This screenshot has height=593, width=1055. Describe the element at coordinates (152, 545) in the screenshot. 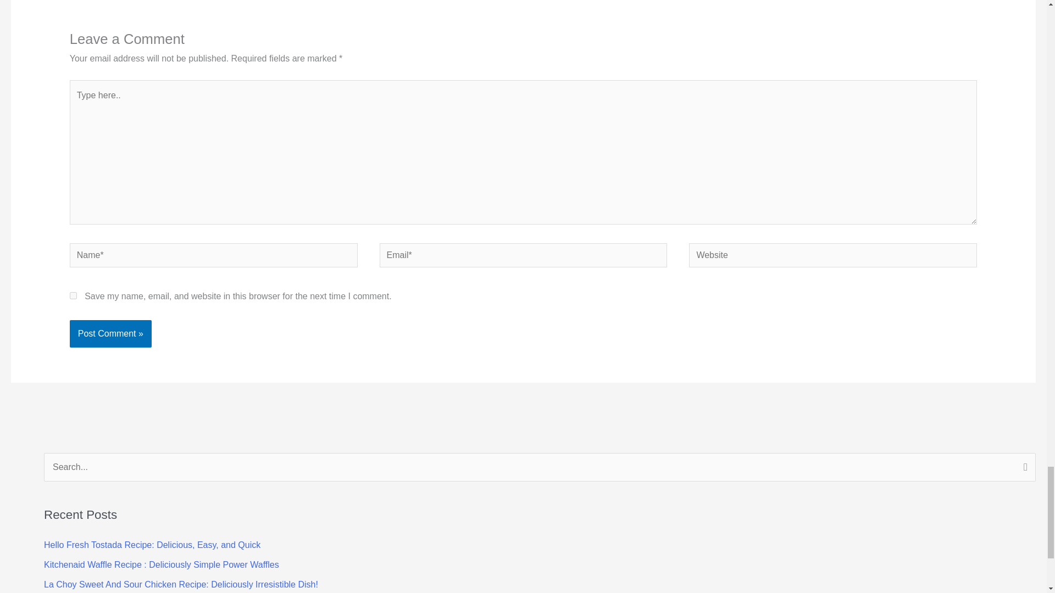

I see `Hello Fresh Tostada Recipe: Delicious, Easy, and Quick` at that location.